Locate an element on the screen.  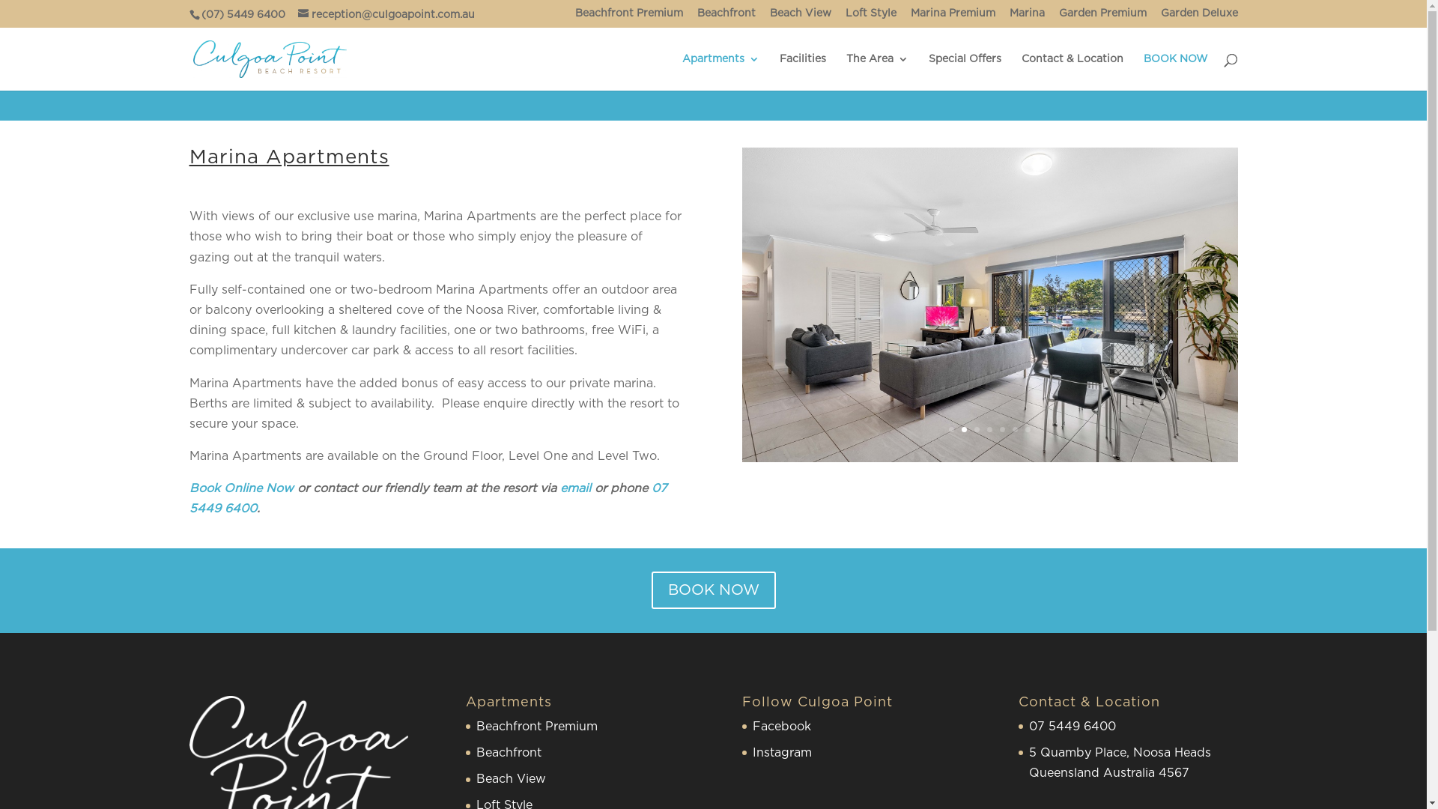
2 is located at coordinates (965, 430).